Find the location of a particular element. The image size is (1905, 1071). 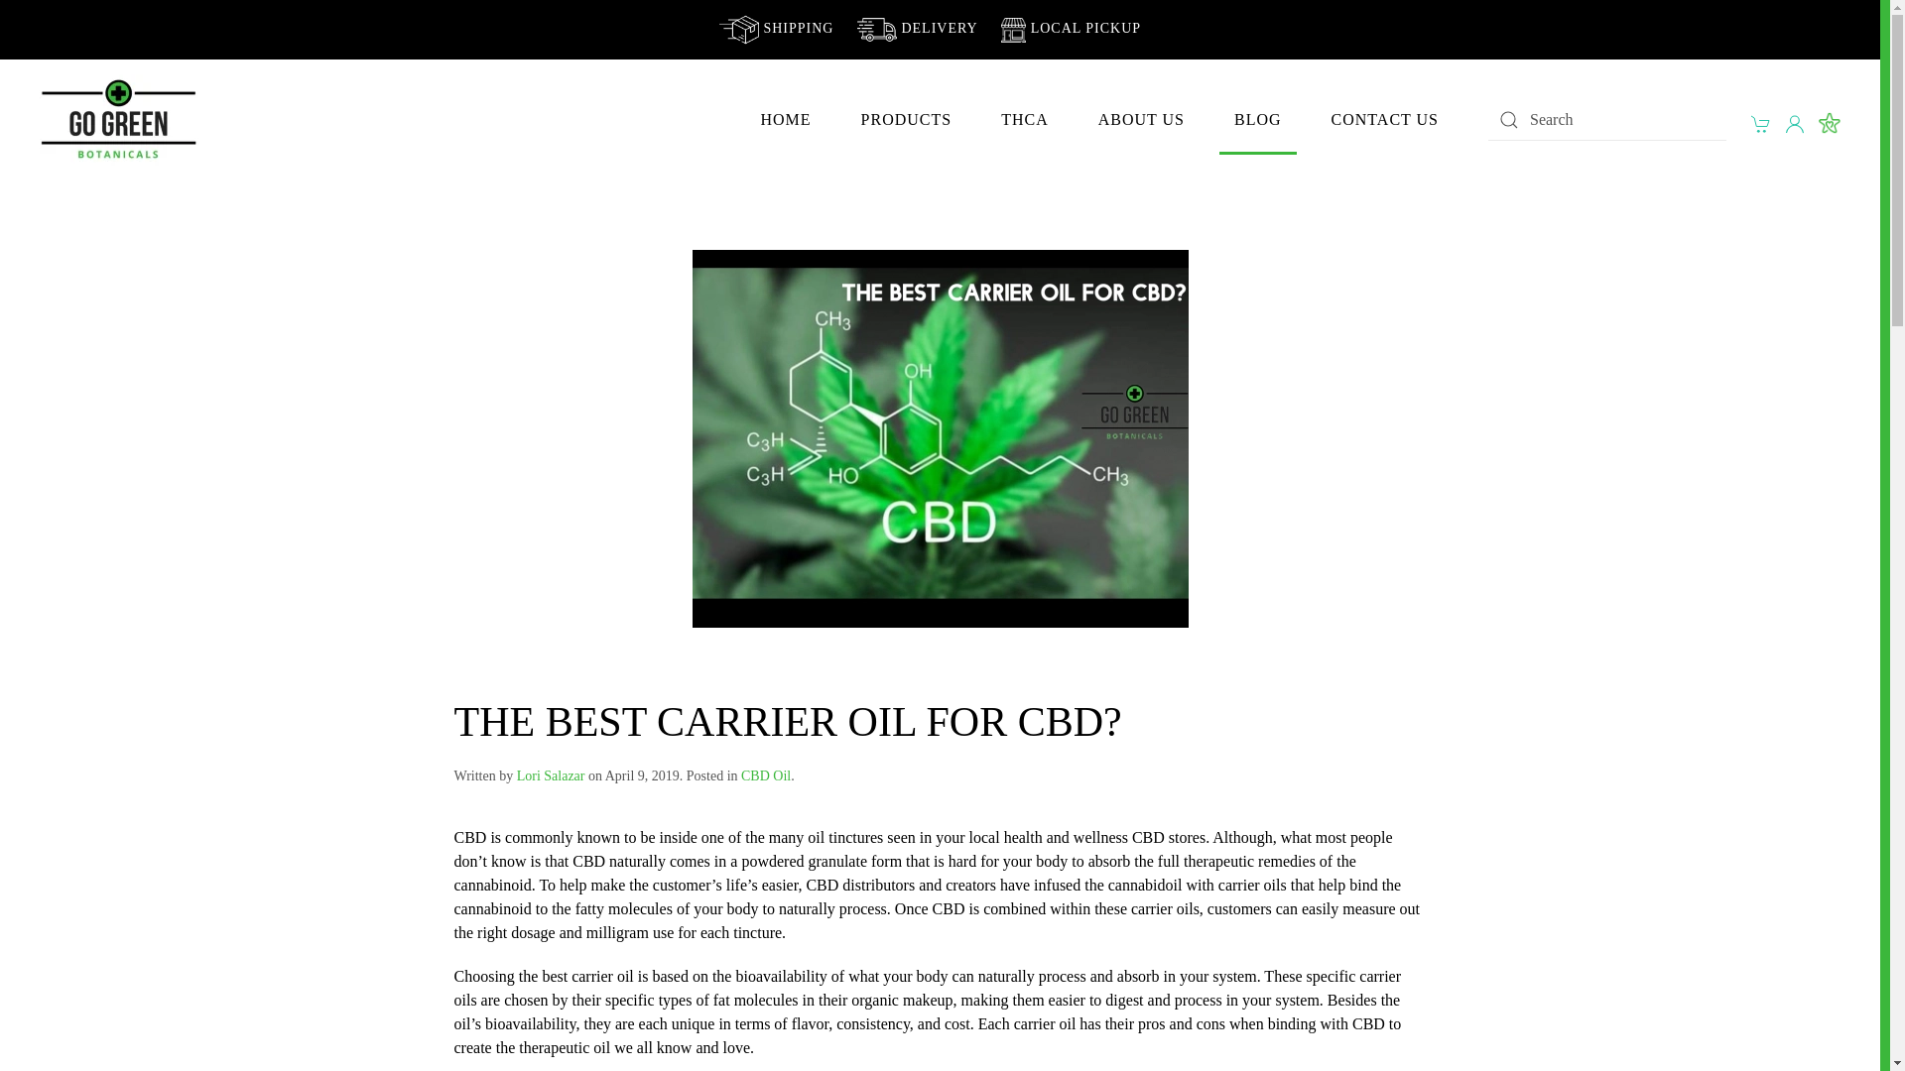

Lori Salazar is located at coordinates (550, 775).